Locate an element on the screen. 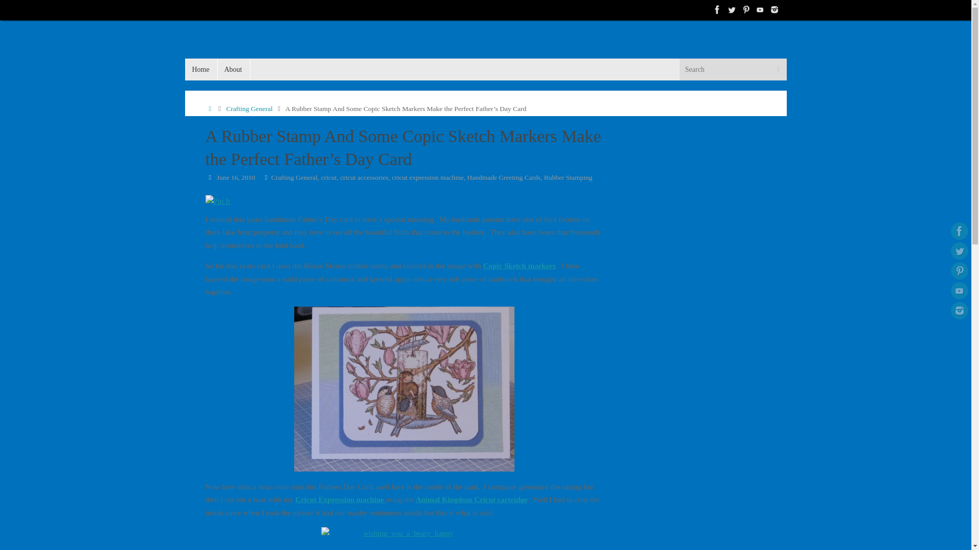  Facebook is located at coordinates (959, 231).